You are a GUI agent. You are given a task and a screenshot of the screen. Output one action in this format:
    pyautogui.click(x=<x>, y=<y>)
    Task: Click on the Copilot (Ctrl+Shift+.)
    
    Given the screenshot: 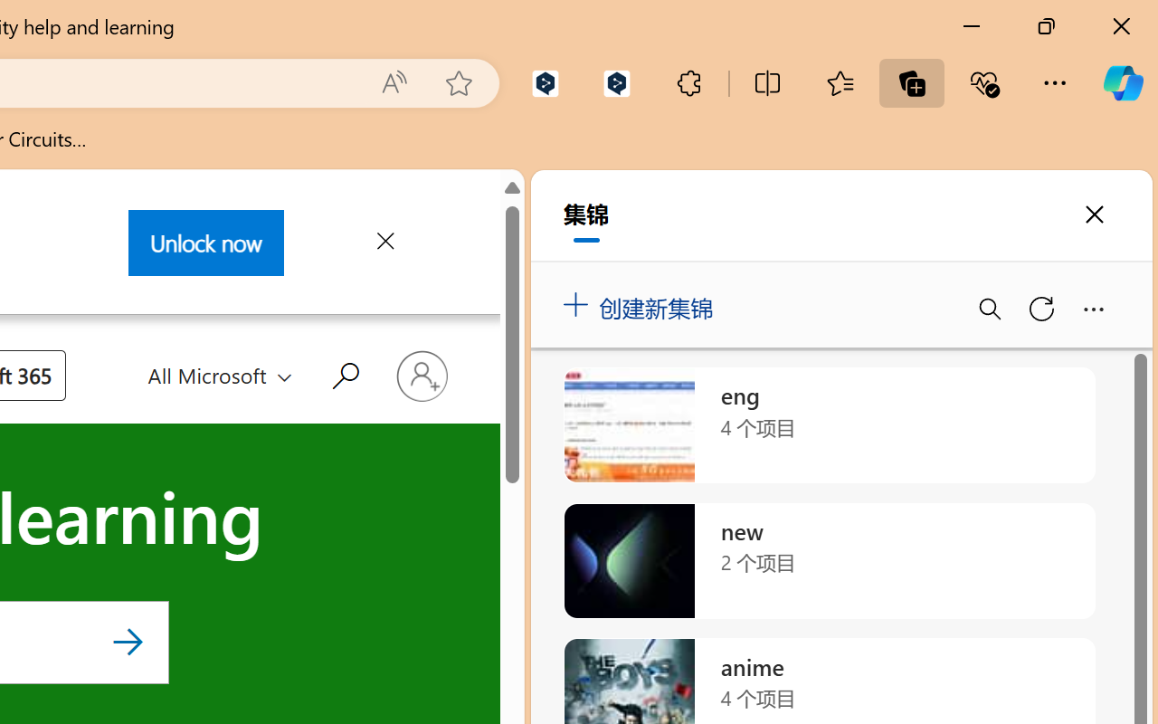 What is the action you would take?
    pyautogui.click(x=1123, y=83)
    